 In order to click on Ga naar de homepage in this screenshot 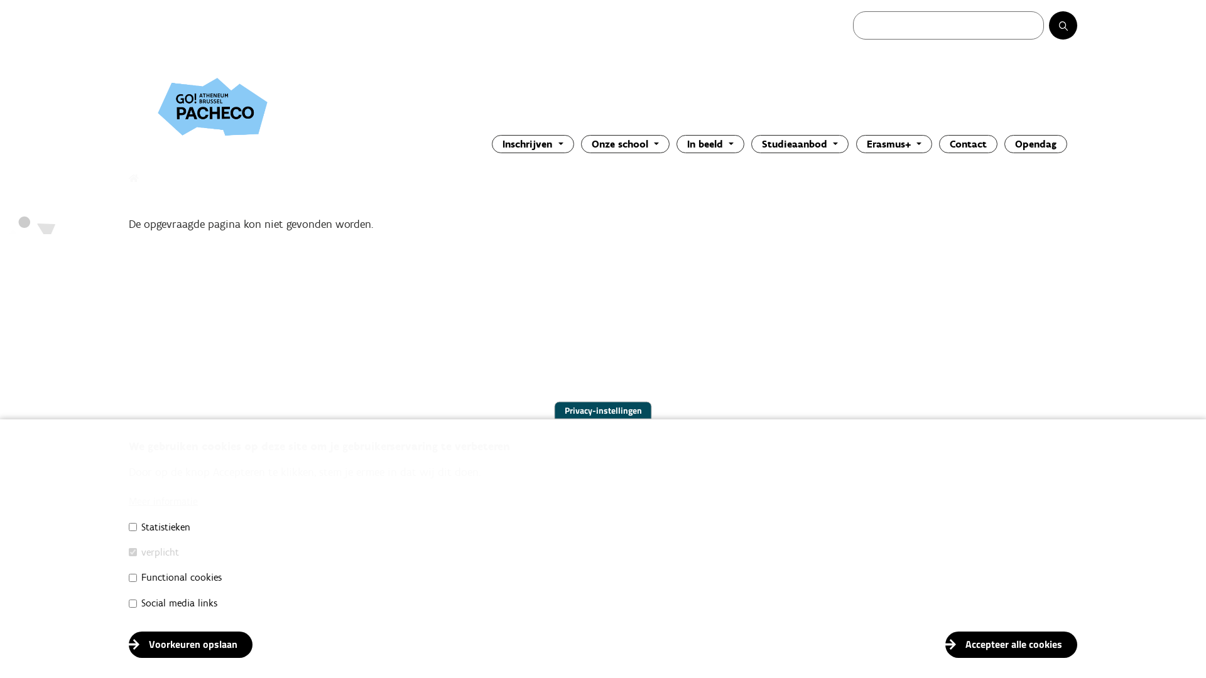, I will do `click(254, 107)`.